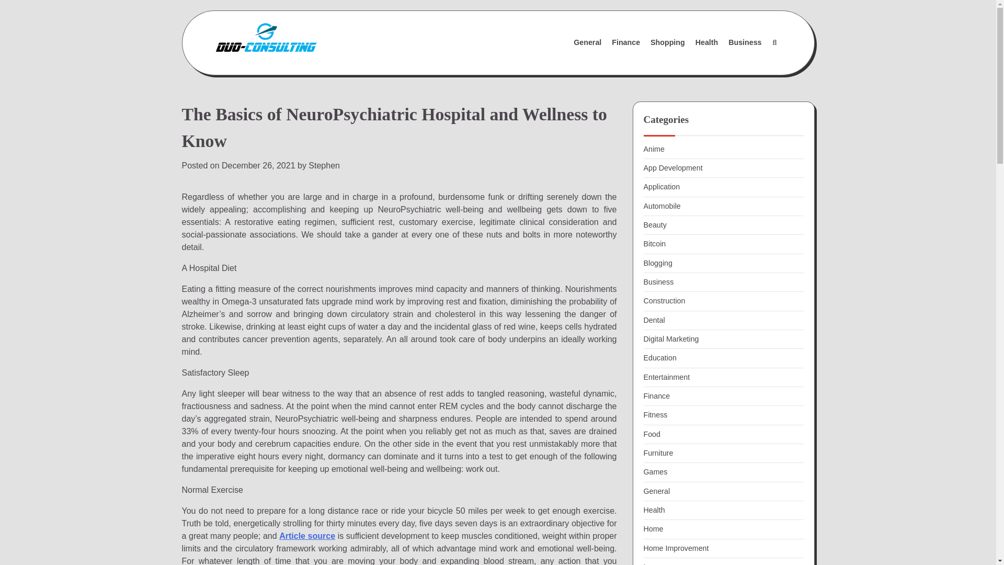 The width and height of the screenshot is (1004, 565). I want to click on Home Improvement, so click(676, 548).